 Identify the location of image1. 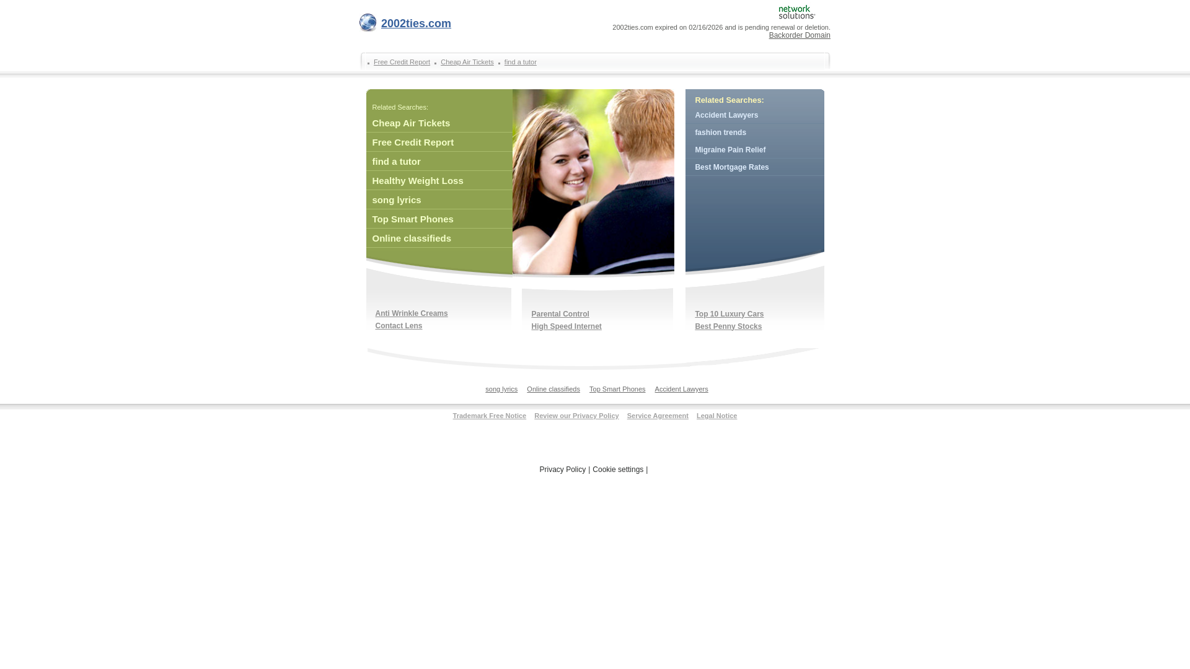
(593, 183).